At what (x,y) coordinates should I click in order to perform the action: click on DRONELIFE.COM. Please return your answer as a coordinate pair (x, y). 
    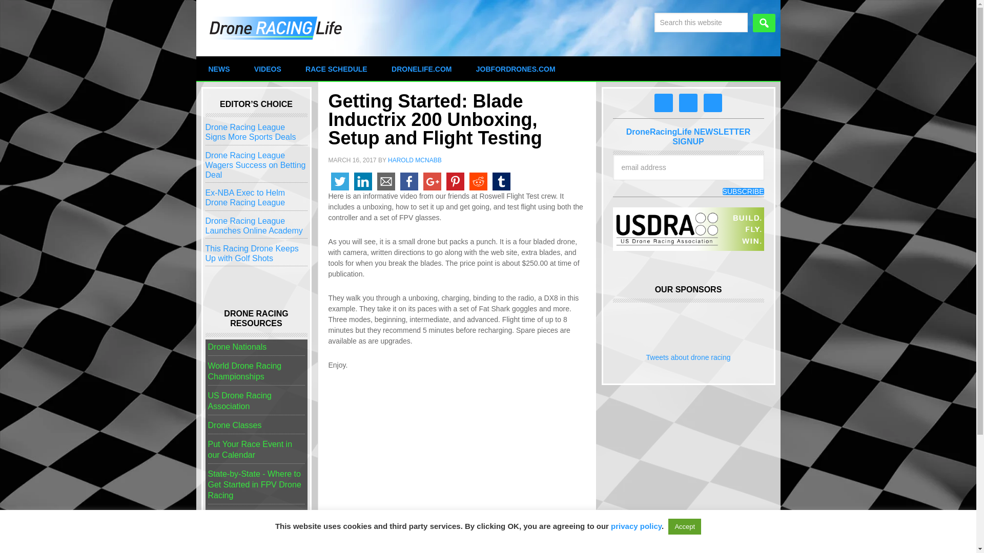
    Looking at the image, I should click on (421, 69).